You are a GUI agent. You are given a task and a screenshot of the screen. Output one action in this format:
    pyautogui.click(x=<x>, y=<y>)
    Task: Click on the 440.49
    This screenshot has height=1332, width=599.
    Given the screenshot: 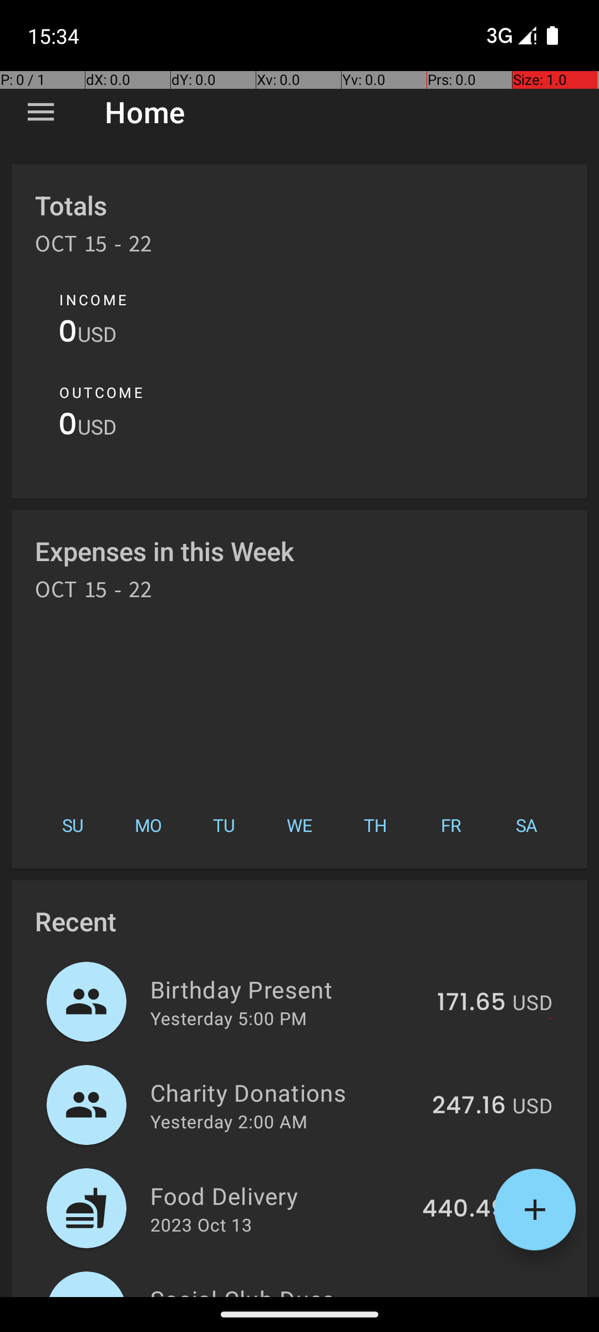 What is the action you would take?
    pyautogui.click(x=464, y=1209)
    